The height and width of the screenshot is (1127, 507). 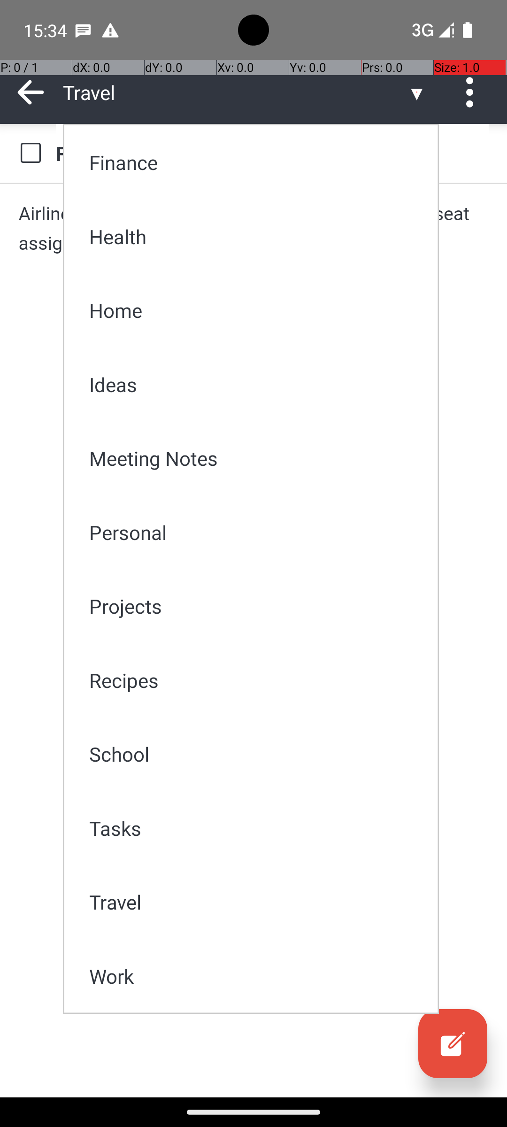 I want to click on Health, so click(x=257, y=237).